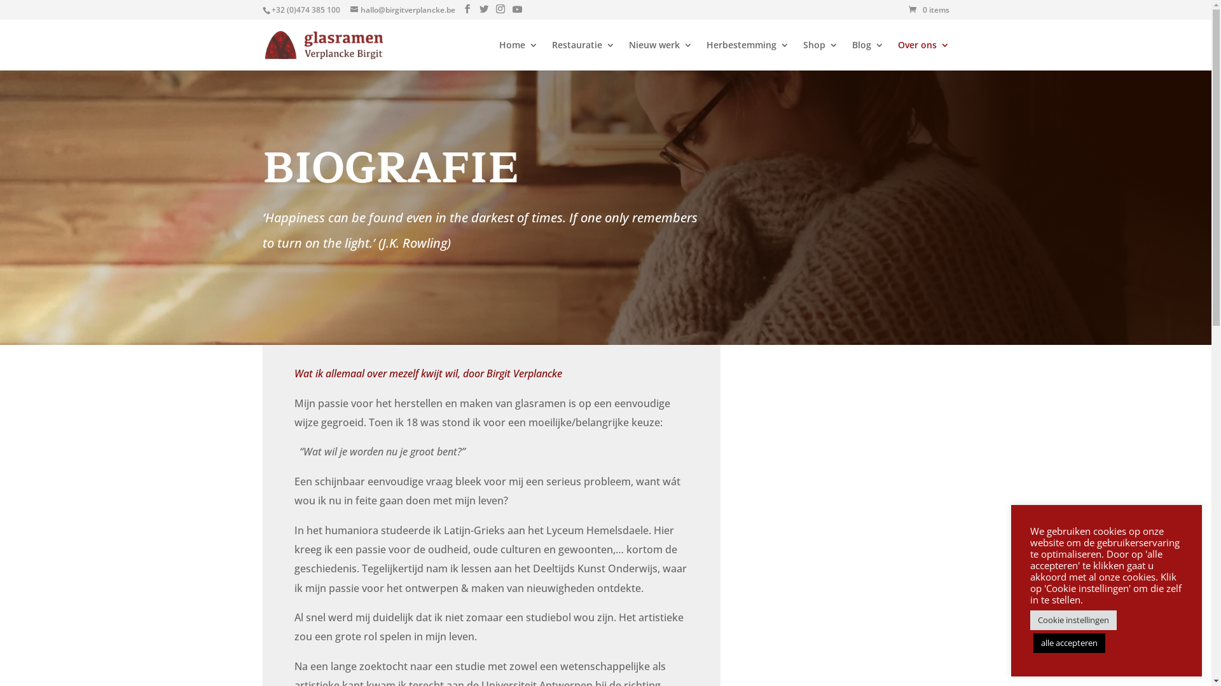 Image resolution: width=1221 pixels, height=686 pixels. What do you see at coordinates (518, 56) in the screenshot?
I see `Home` at bounding box center [518, 56].